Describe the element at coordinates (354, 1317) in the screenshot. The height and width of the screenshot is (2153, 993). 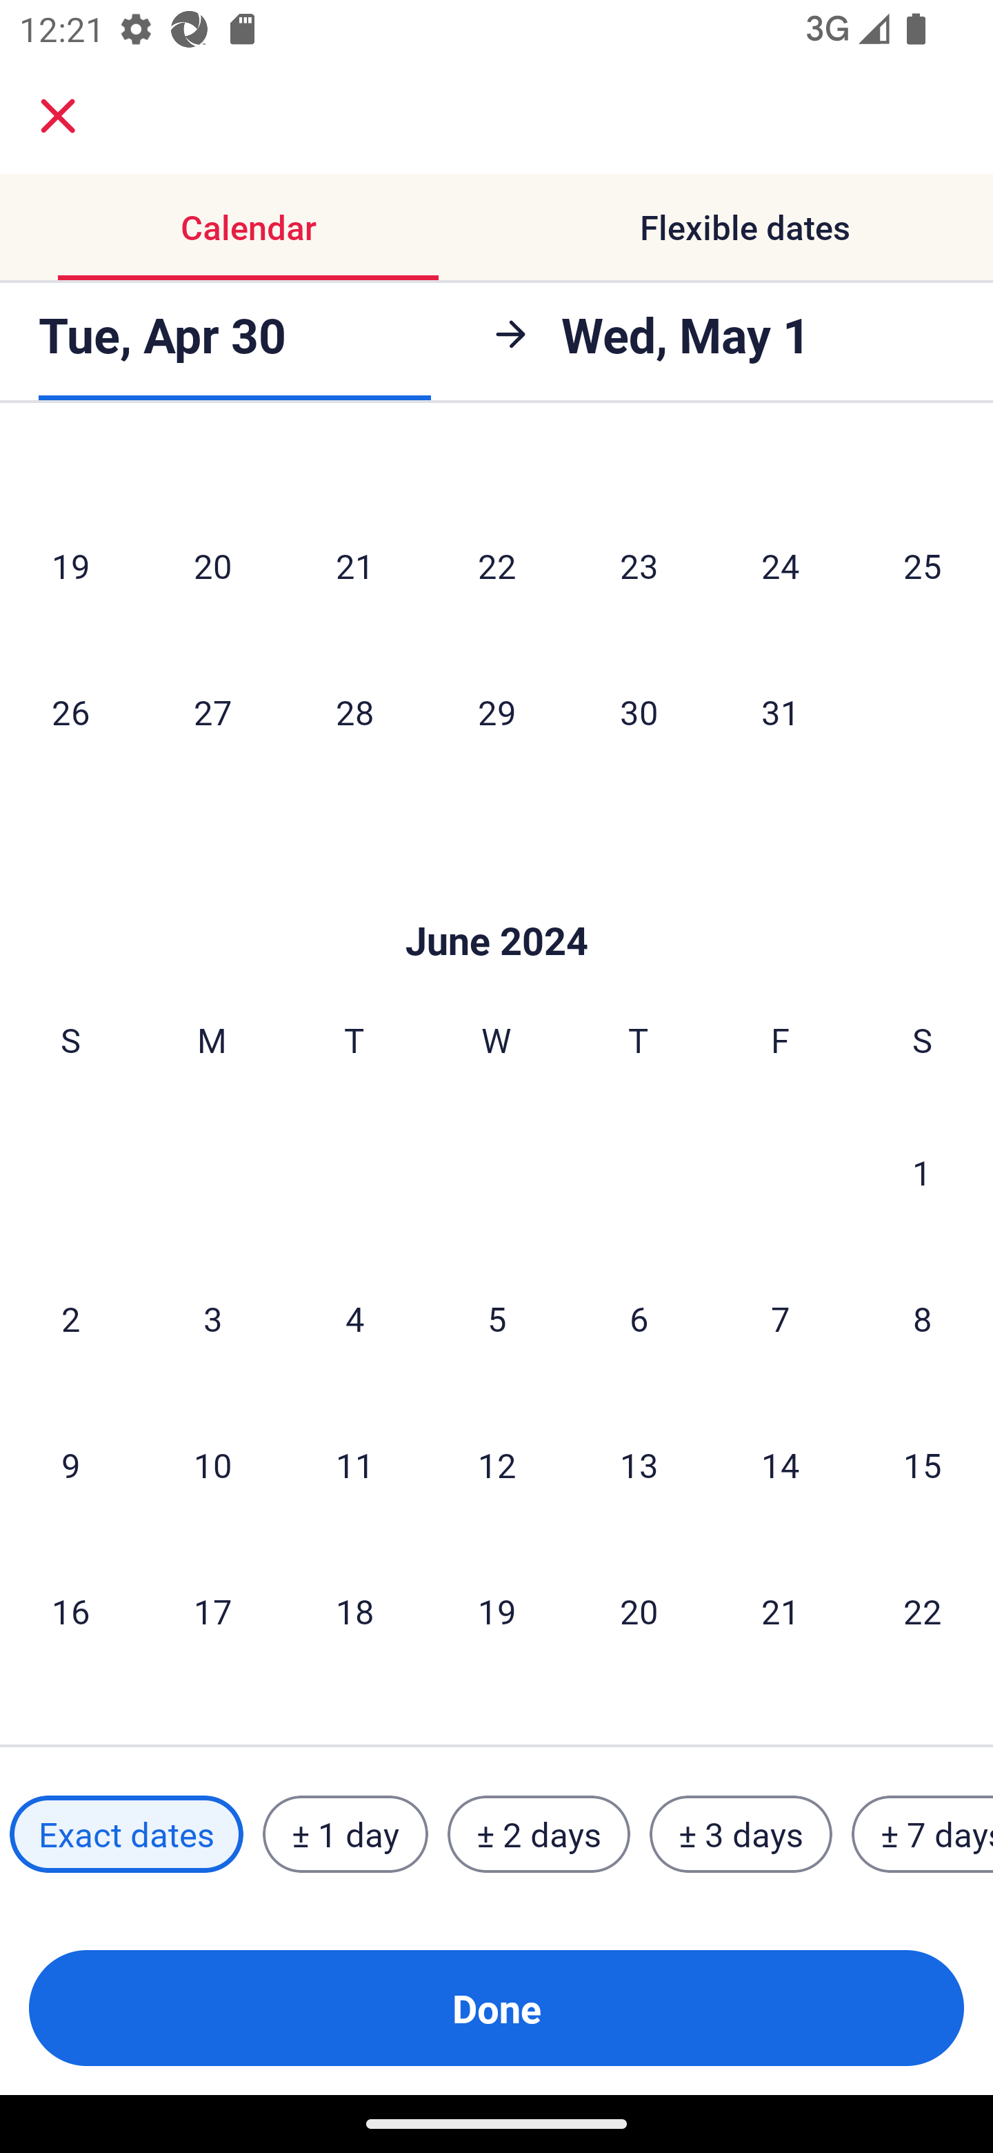
I see `4 Tuesday, June 4, 2024` at that location.